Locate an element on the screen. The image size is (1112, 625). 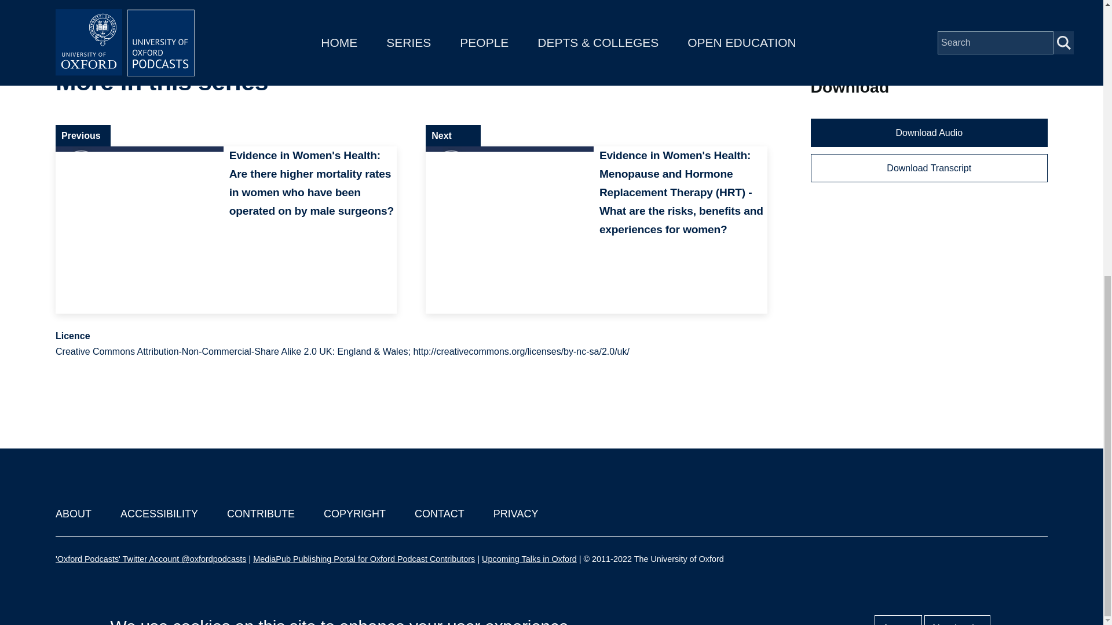
Apple Podcast Audio is located at coordinates (868, 12).